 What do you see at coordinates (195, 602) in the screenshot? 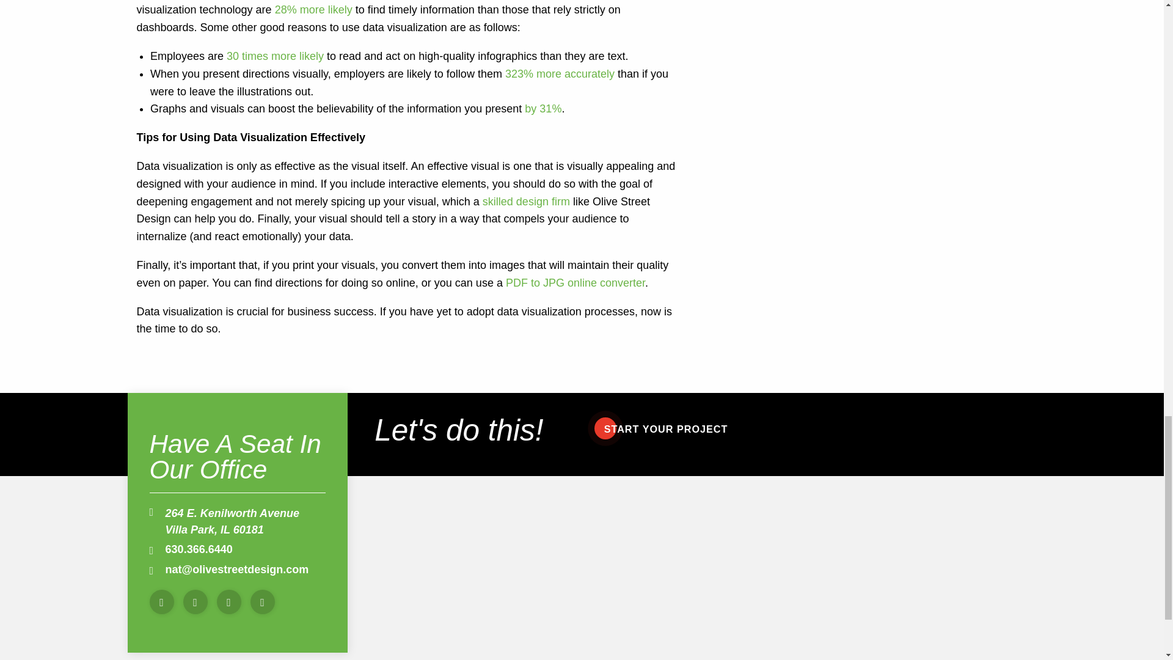
I see `Visit us on Twitter` at bounding box center [195, 602].